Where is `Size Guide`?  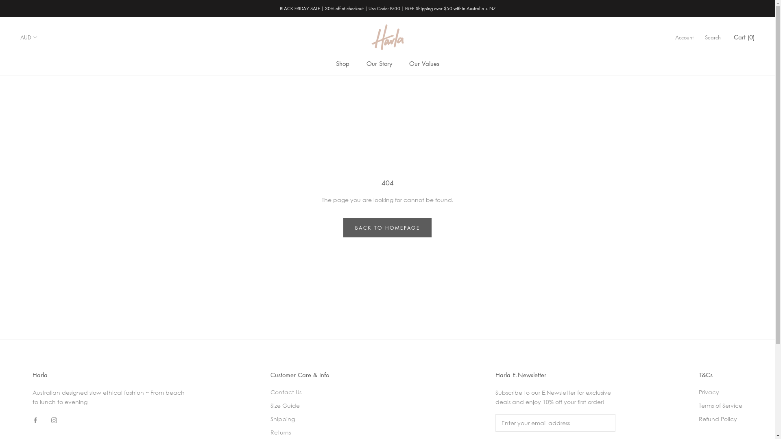 Size Guide is located at coordinates (300, 406).